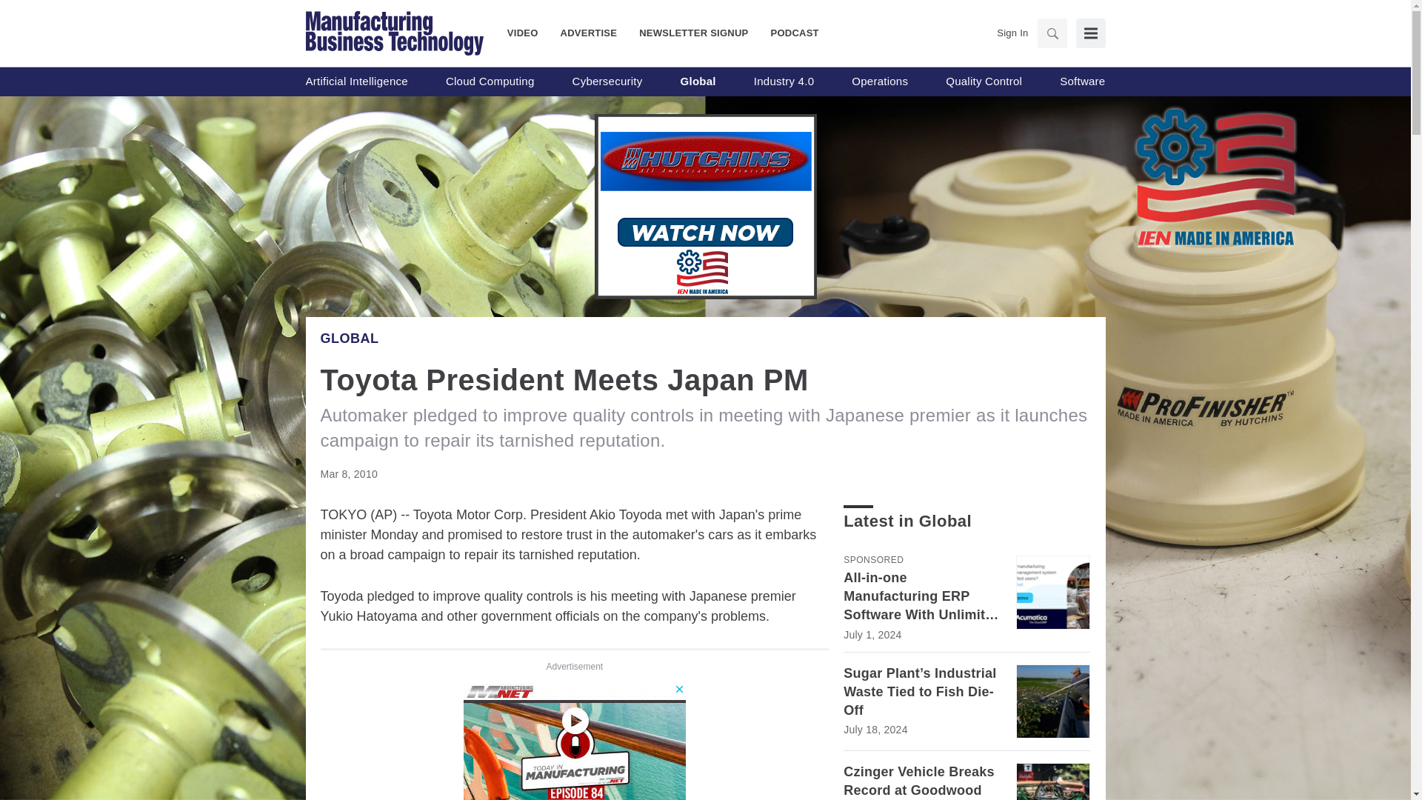  What do you see at coordinates (588, 33) in the screenshot?
I see `ADVERTISE` at bounding box center [588, 33].